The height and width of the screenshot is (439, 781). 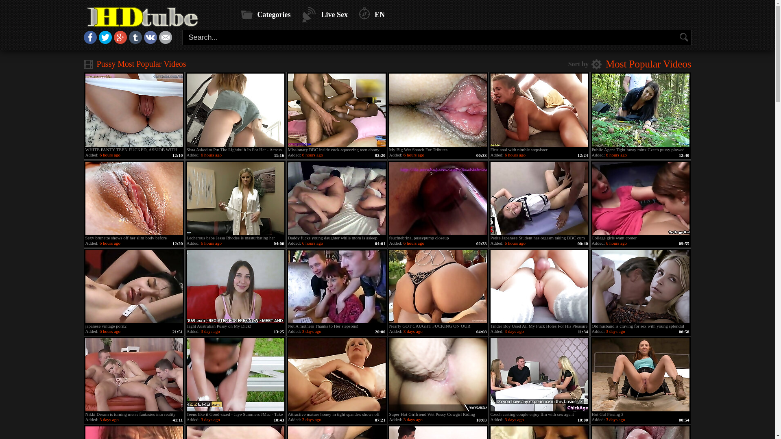 What do you see at coordinates (539, 375) in the screenshot?
I see `Czech casting couple enjoy ffm with sex agent` at bounding box center [539, 375].